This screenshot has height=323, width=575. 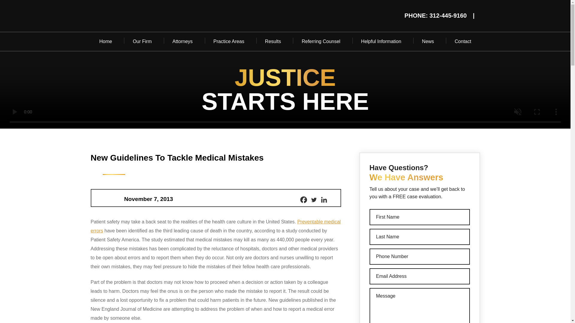 I want to click on Contact, so click(x=463, y=41).